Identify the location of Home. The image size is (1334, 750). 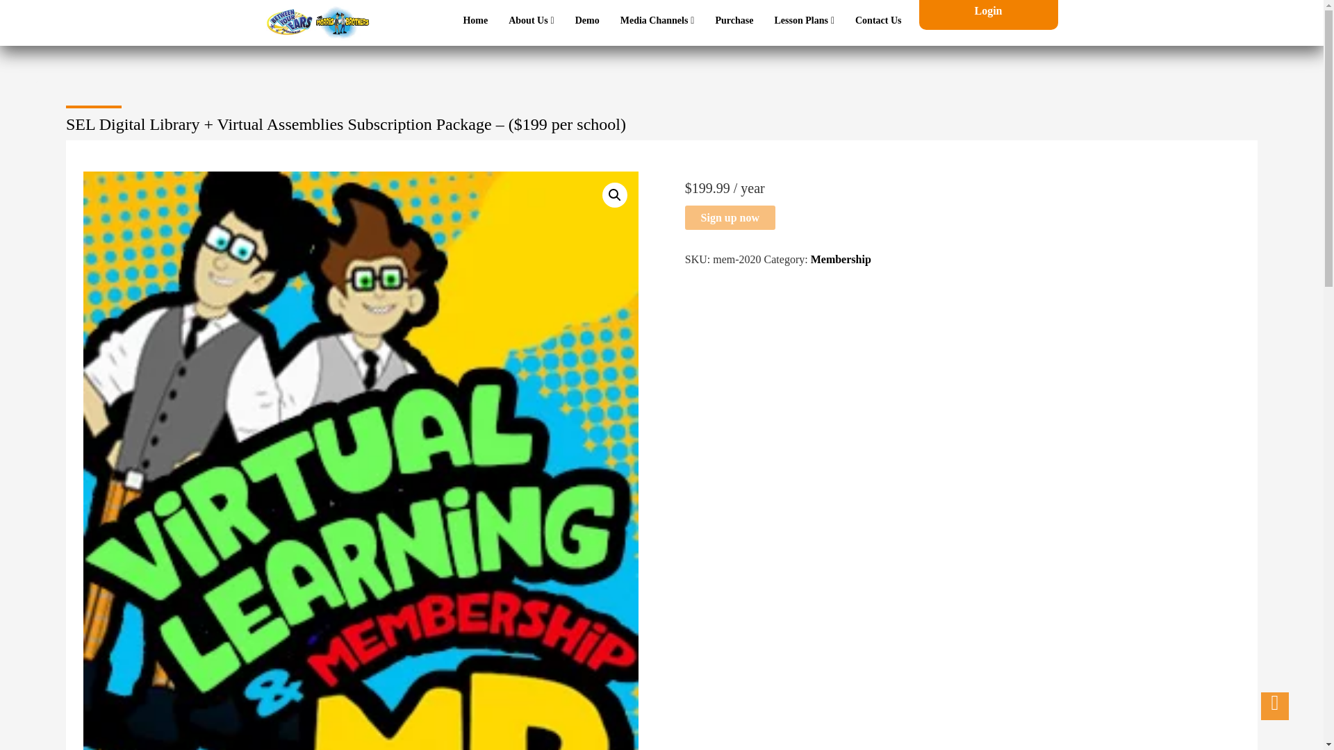
(475, 20).